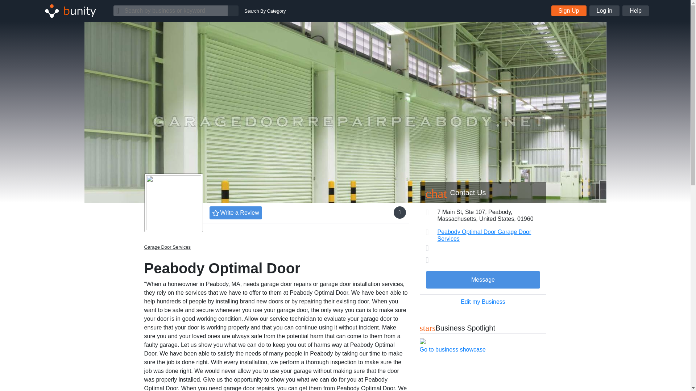  Describe the element at coordinates (605, 11) in the screenshot. I see `Log in` at that location.